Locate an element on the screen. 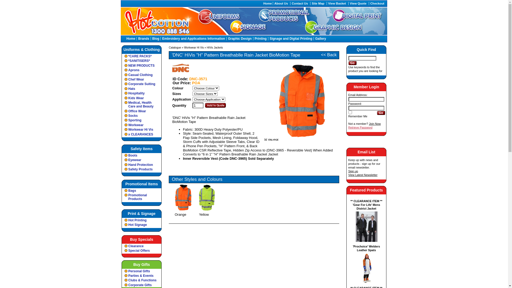 This screenshot has width=512, height=288. Hot Printing is located at coordinates (142, 220).